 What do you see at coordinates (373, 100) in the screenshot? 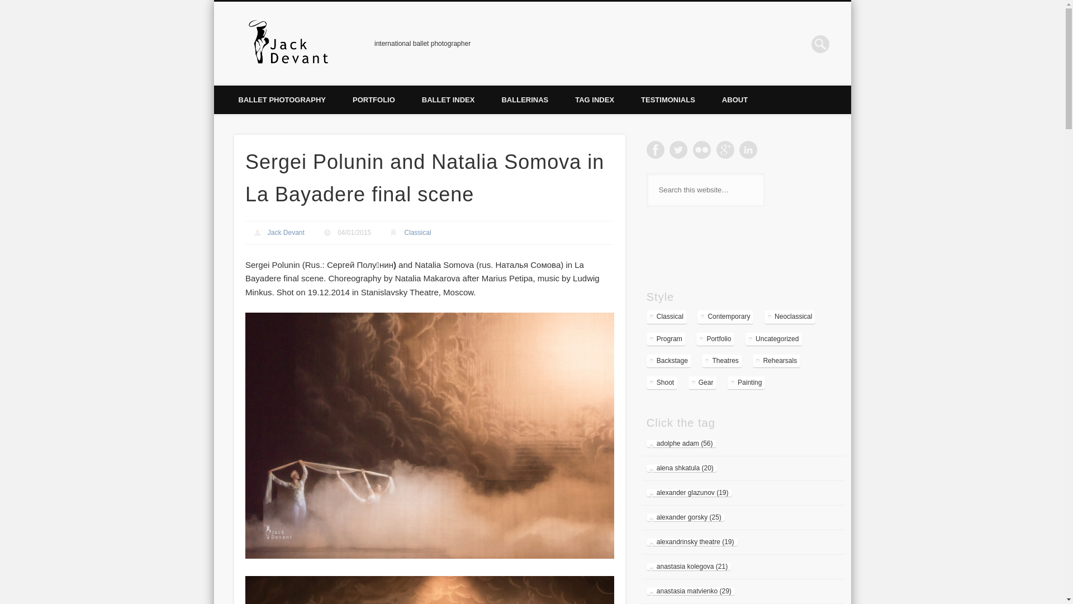
I see `PORTFOLIO` at bounding box center [373, 100].